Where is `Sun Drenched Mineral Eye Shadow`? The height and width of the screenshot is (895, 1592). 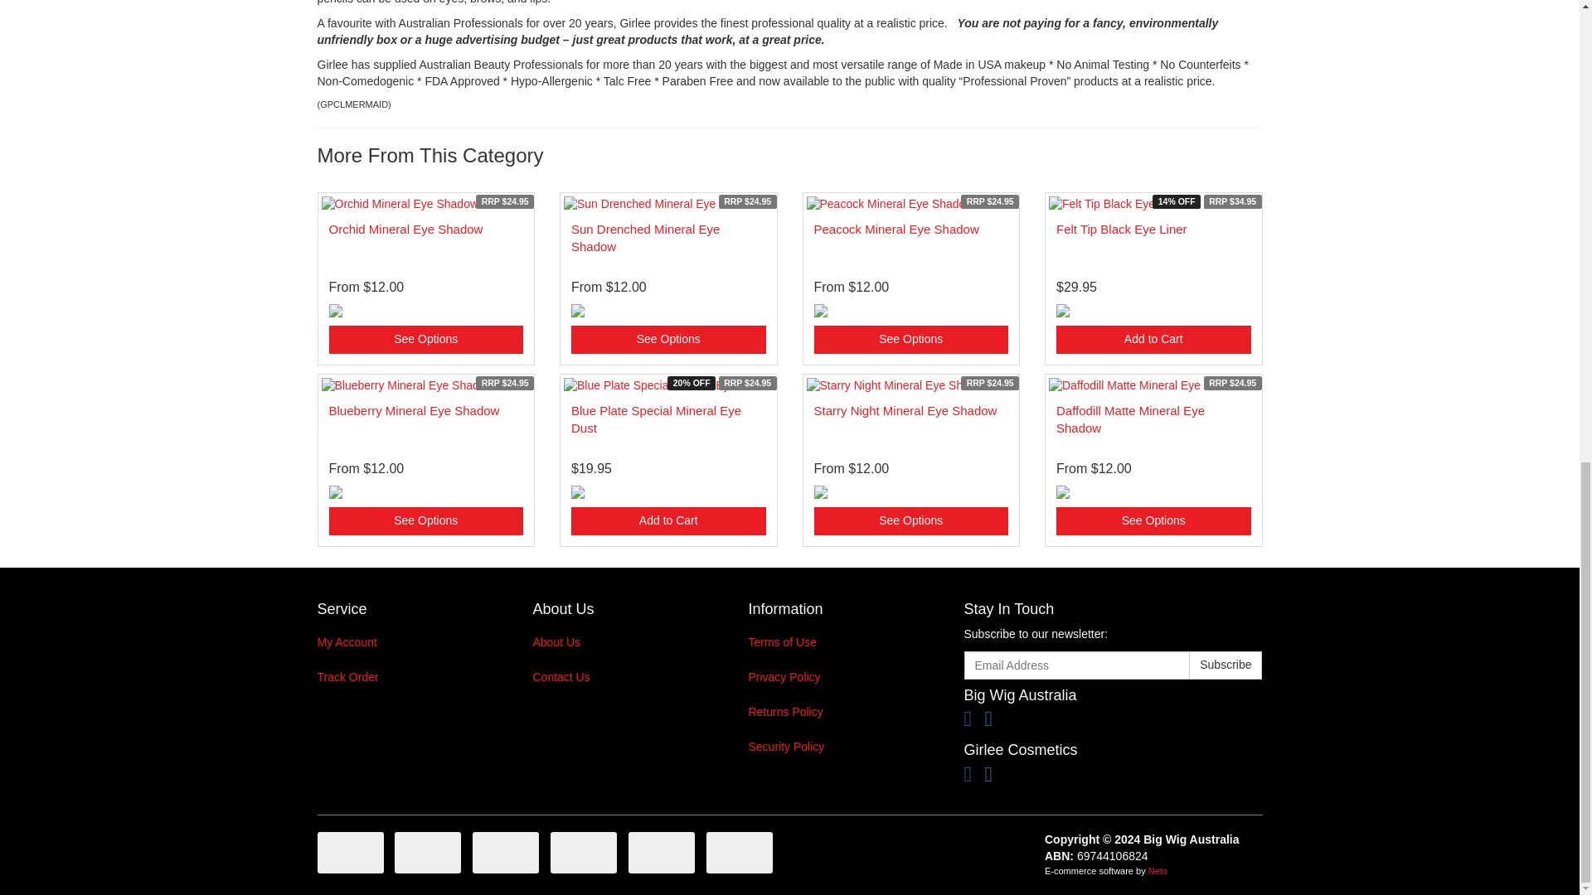
Sun Drenched Mineral Eye Shadow is located at coordinates (645, 237).